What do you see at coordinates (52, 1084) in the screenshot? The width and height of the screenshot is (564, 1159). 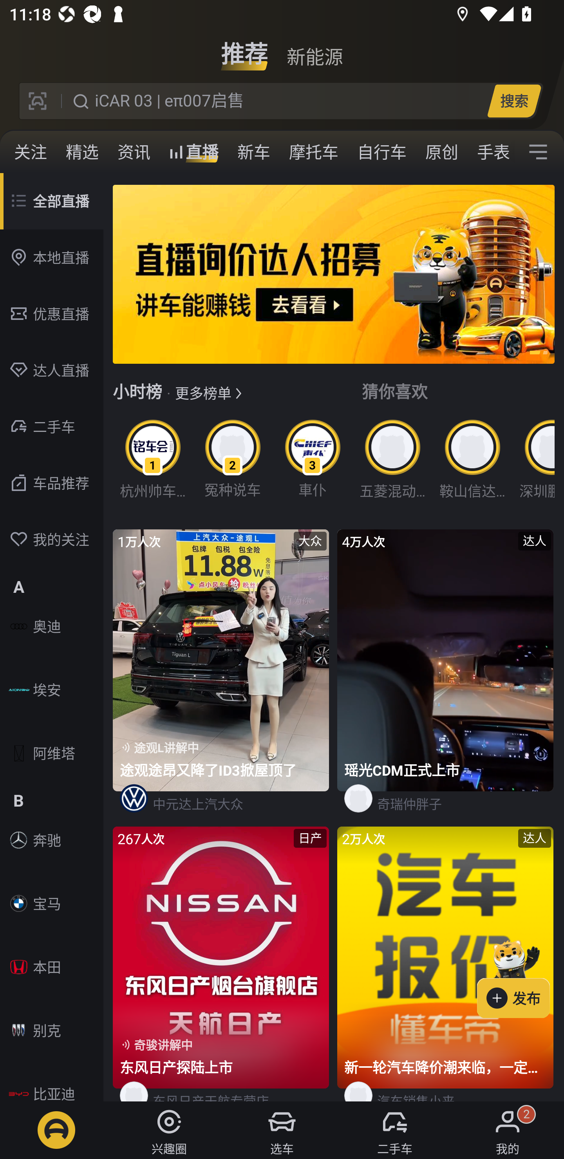 I see `比亚迪` at bounding box center [52, 1084].